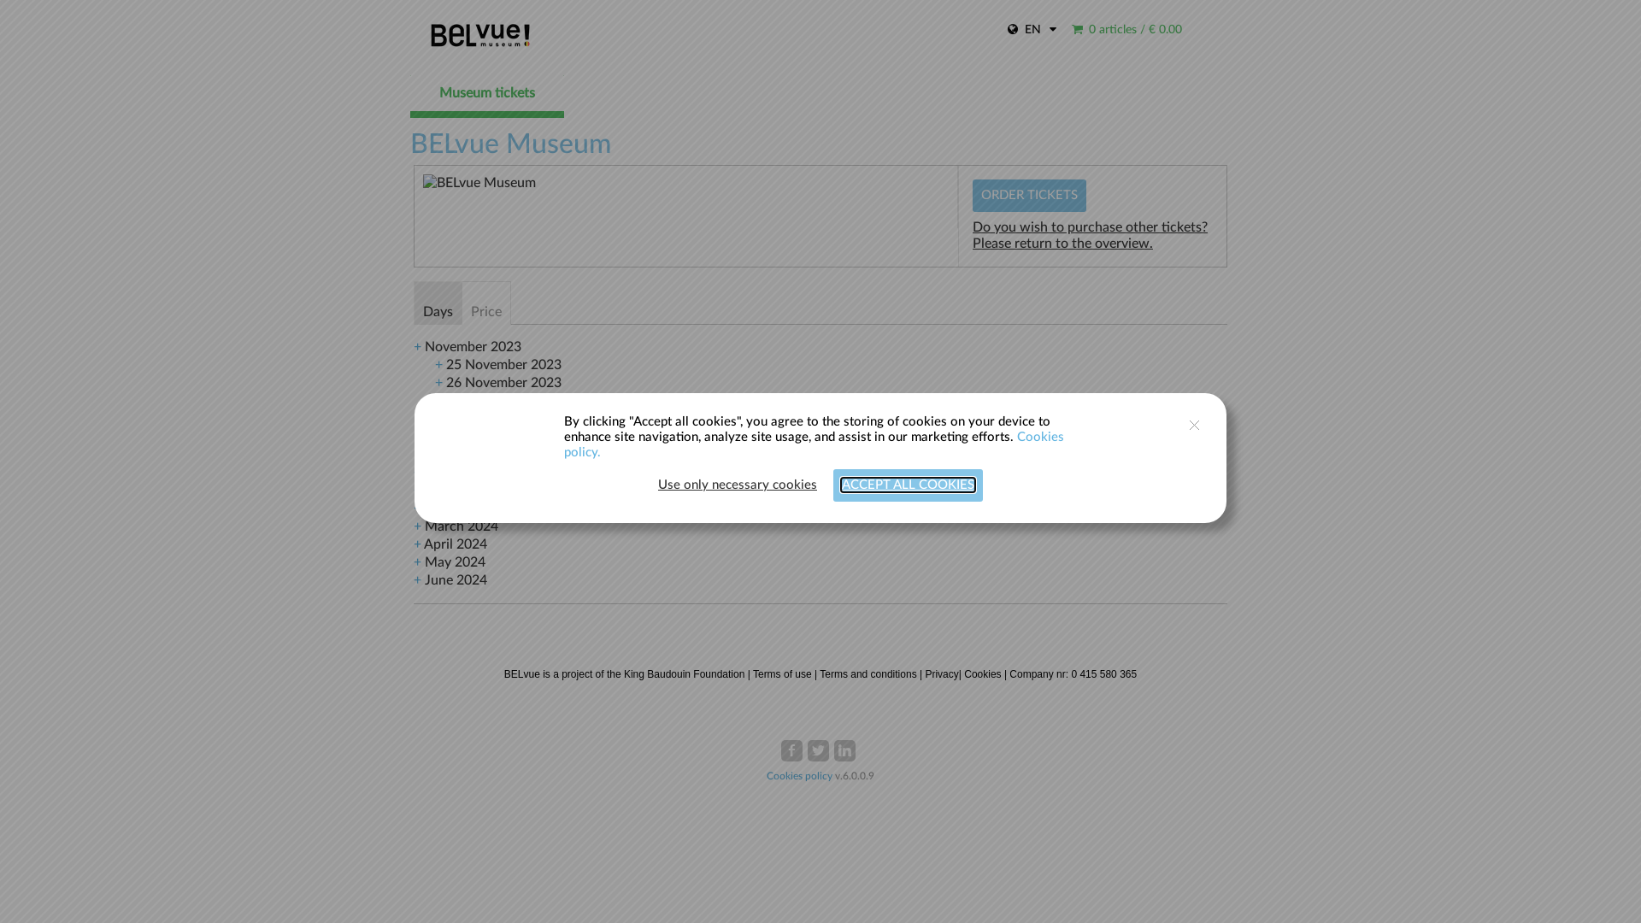 The image size is (1641, 923). Describe the element at coordinates (504, 365) in the screenshot. I see `25 November 2023` at that location.